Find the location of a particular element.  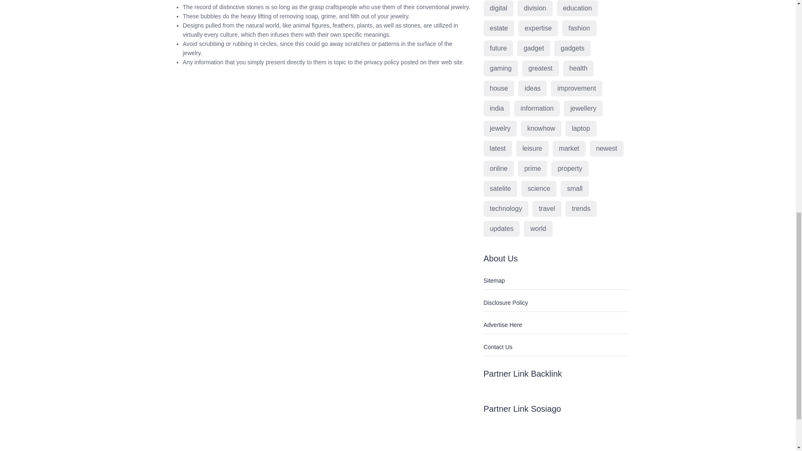

digital is located at coordinates (499, 8).